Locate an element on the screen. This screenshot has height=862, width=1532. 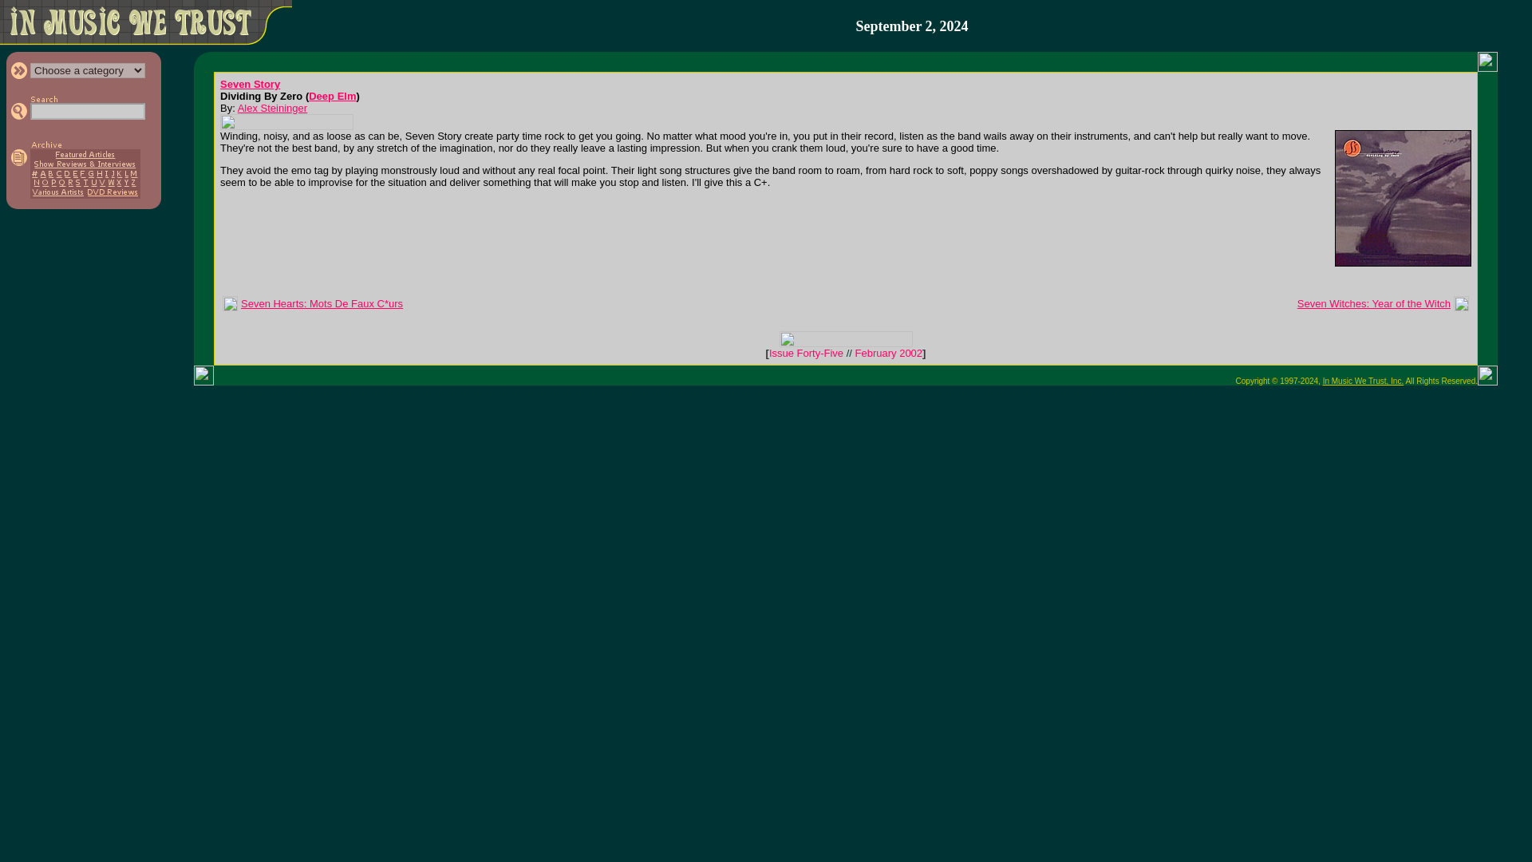
Alex Steininger is located at coordinates (272, 108).